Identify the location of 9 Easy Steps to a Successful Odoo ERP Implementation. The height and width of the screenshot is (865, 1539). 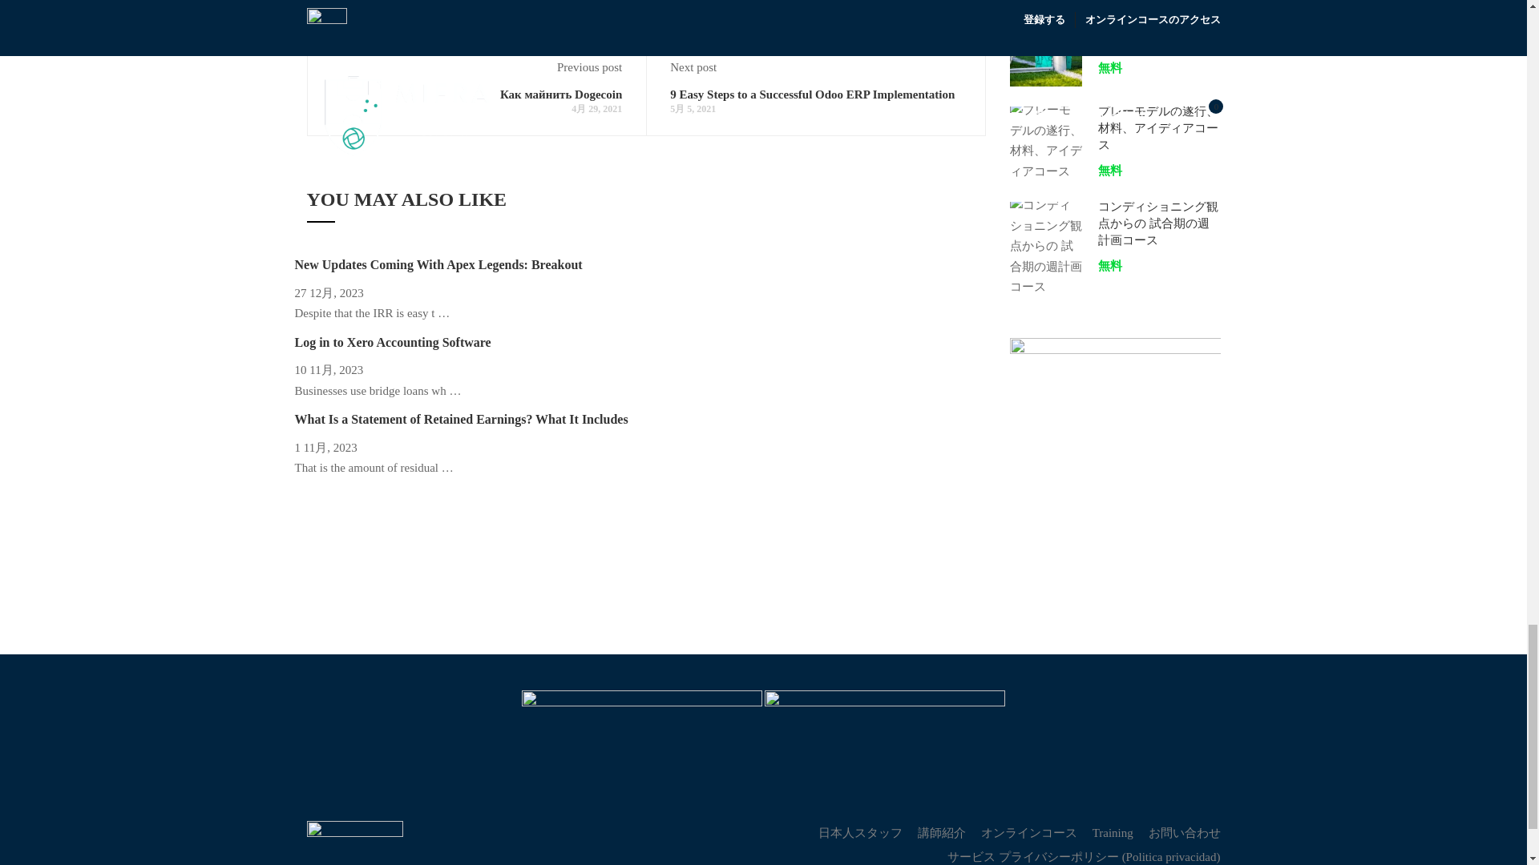
(811, 95).